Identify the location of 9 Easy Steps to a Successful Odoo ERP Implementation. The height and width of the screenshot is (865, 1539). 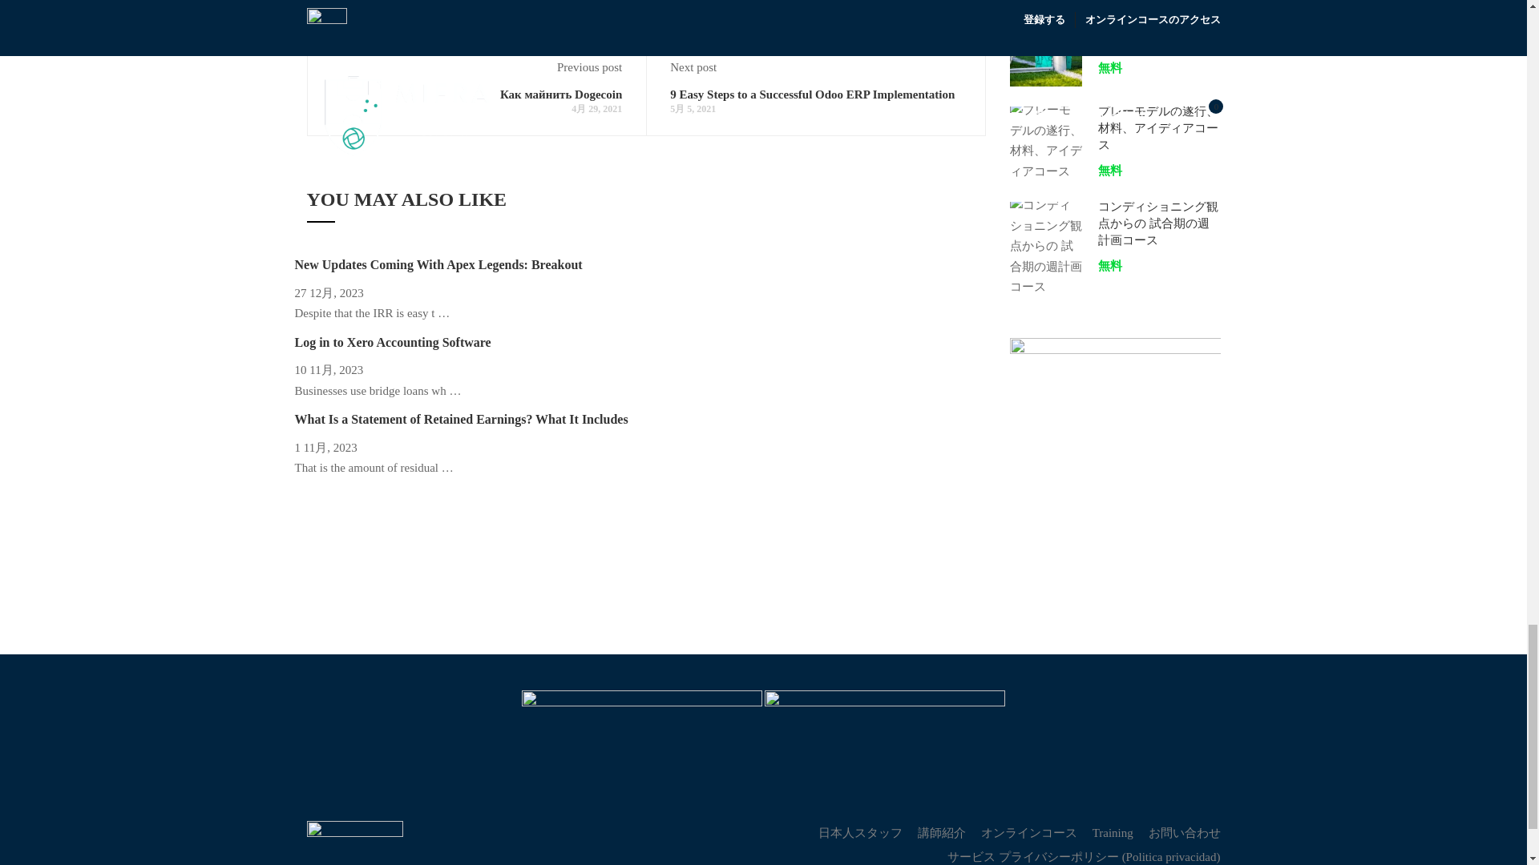
(811, 95).